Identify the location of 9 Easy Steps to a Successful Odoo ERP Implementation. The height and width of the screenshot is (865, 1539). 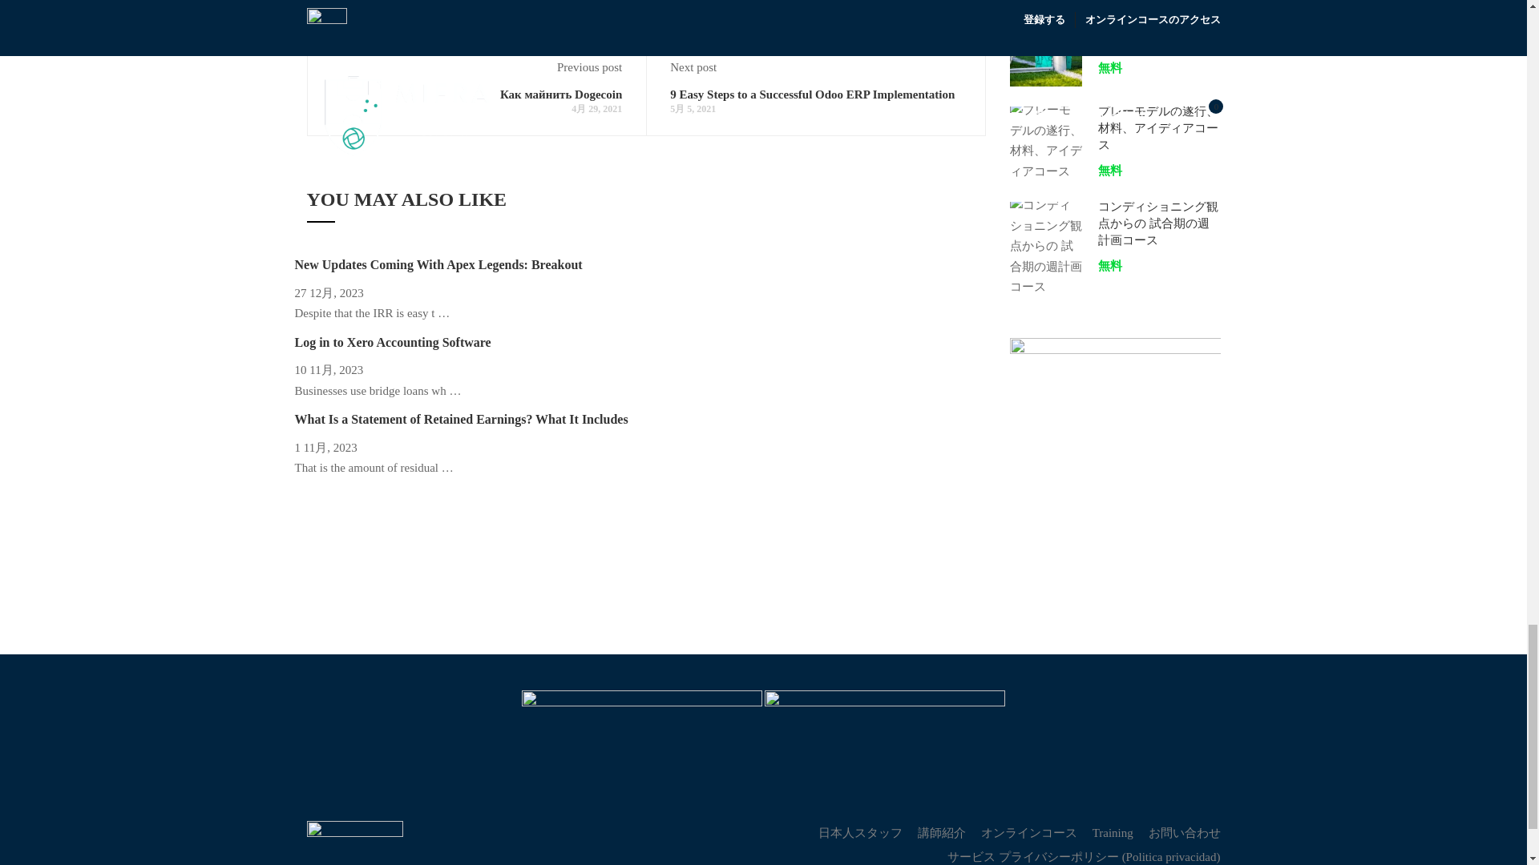
(811, 95).